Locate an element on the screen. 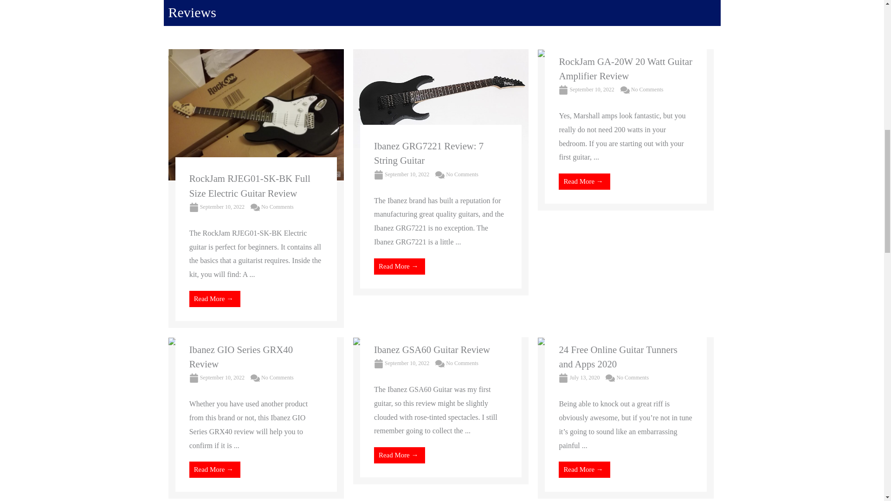  Ibanez GSA60 Guitar Review is located at coordinates (401, 344).